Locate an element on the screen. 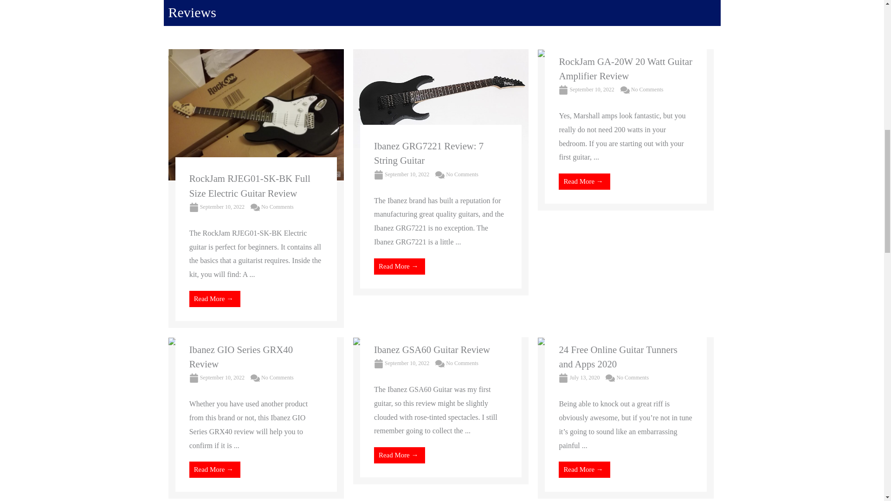  Ibanez GSA60 Guitar Review is located at coordinates (401, 344).